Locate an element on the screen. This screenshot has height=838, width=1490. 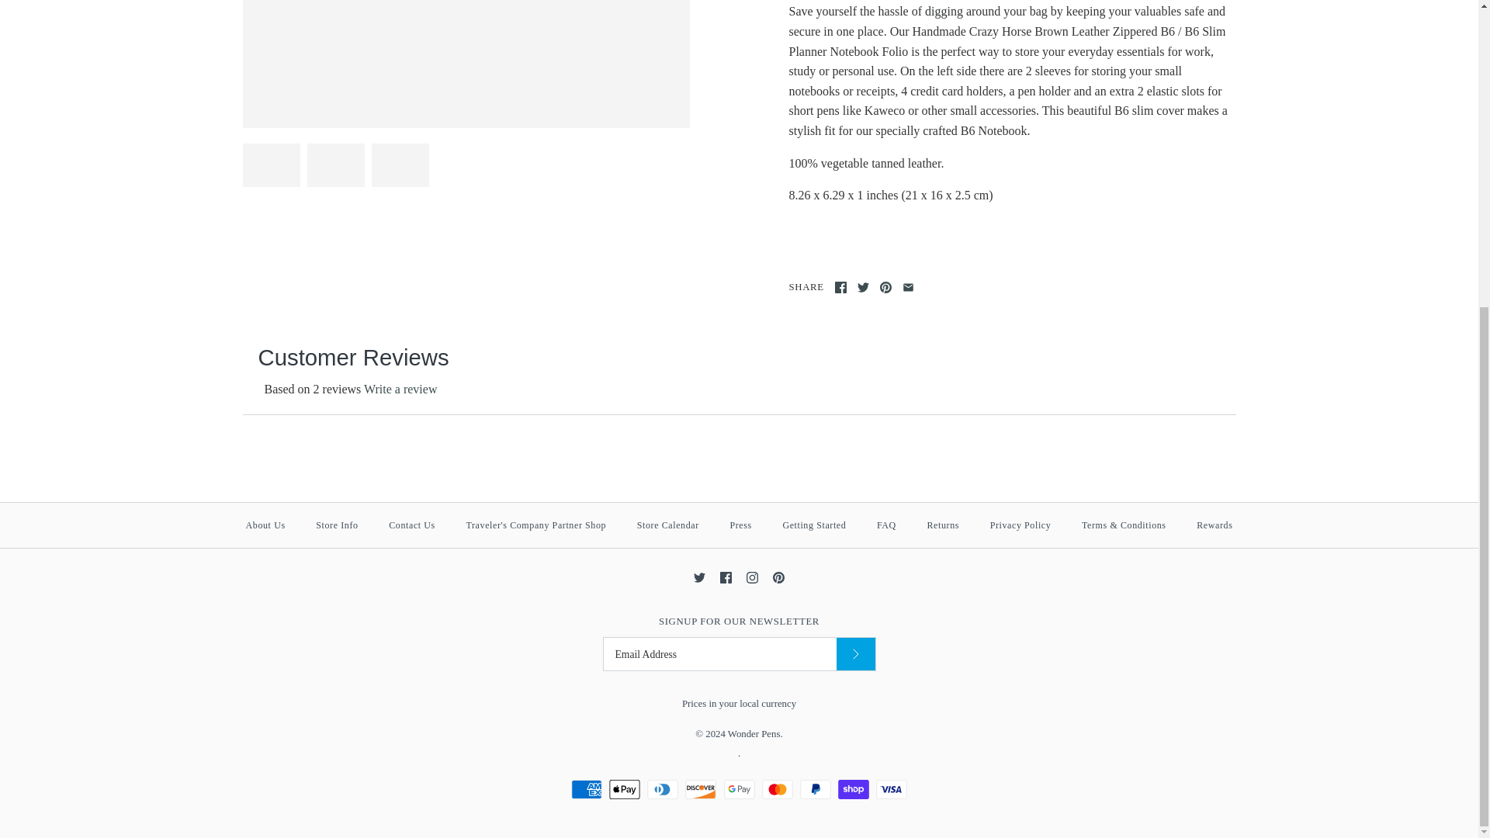
Share on Twitter is located at coordinates (863, 287).